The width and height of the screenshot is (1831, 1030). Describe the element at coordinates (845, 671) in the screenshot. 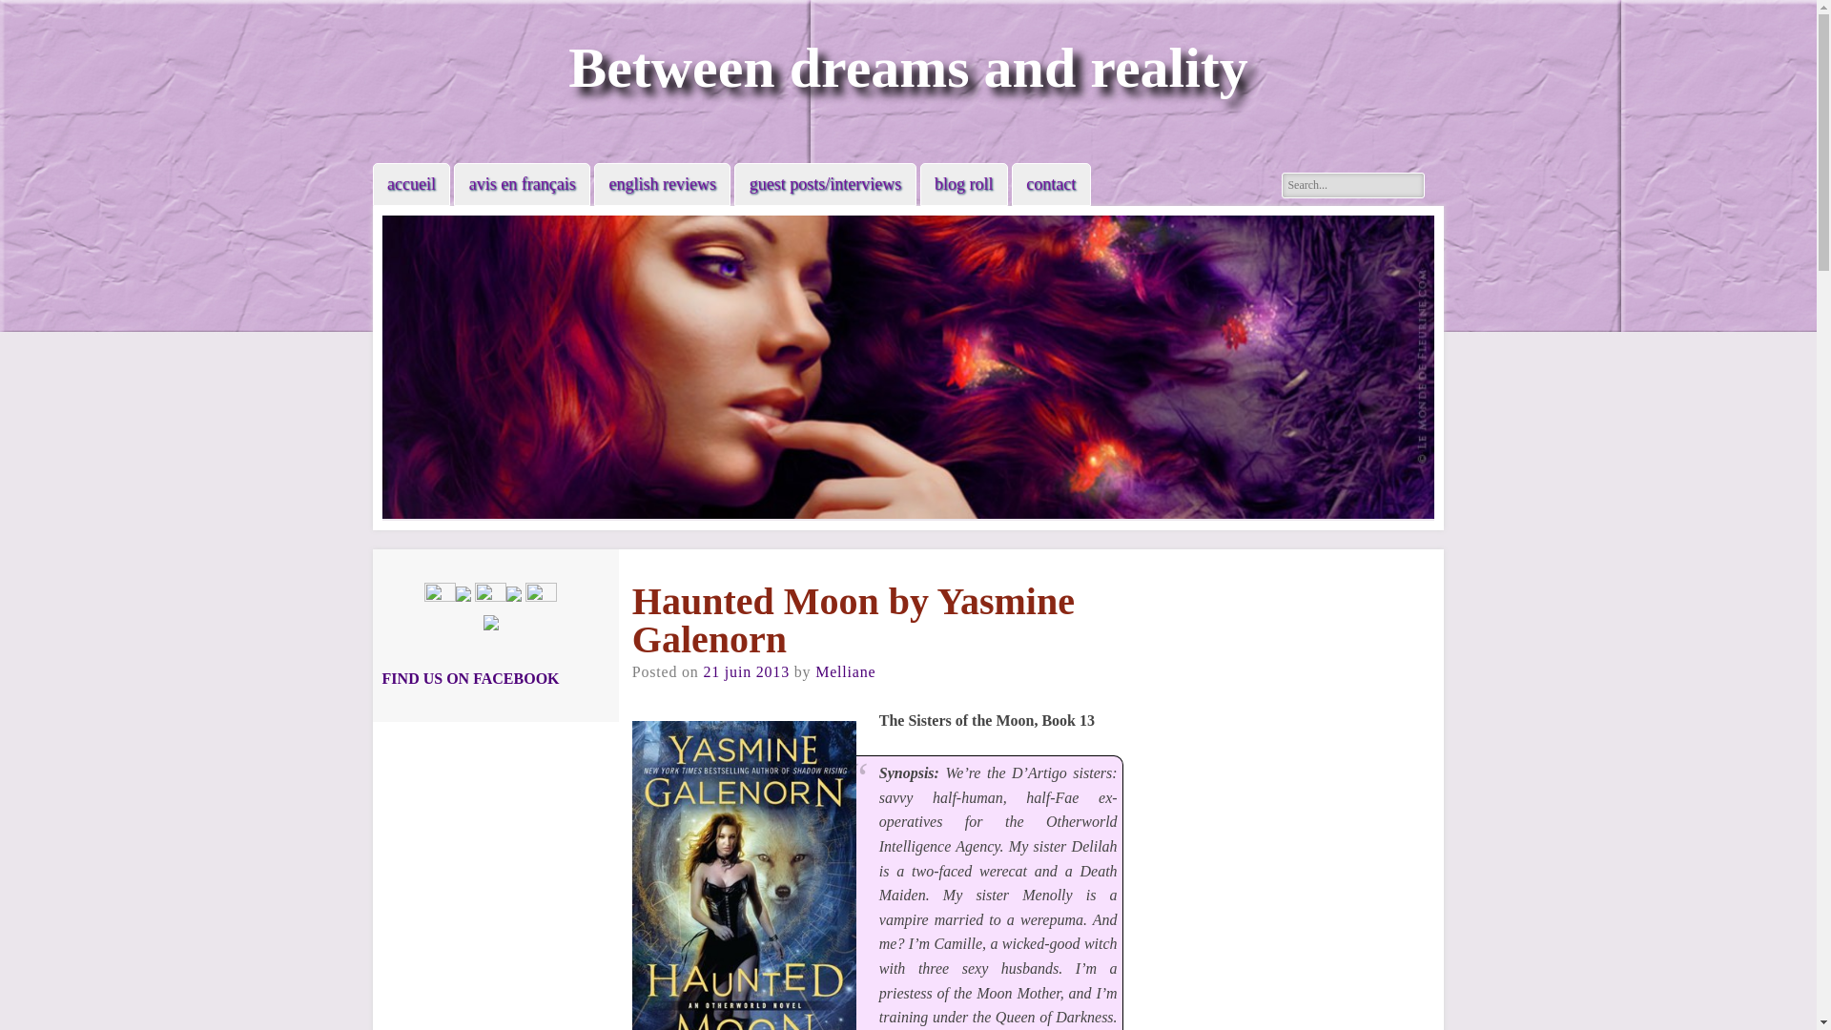

I see `Melliane` at that location.